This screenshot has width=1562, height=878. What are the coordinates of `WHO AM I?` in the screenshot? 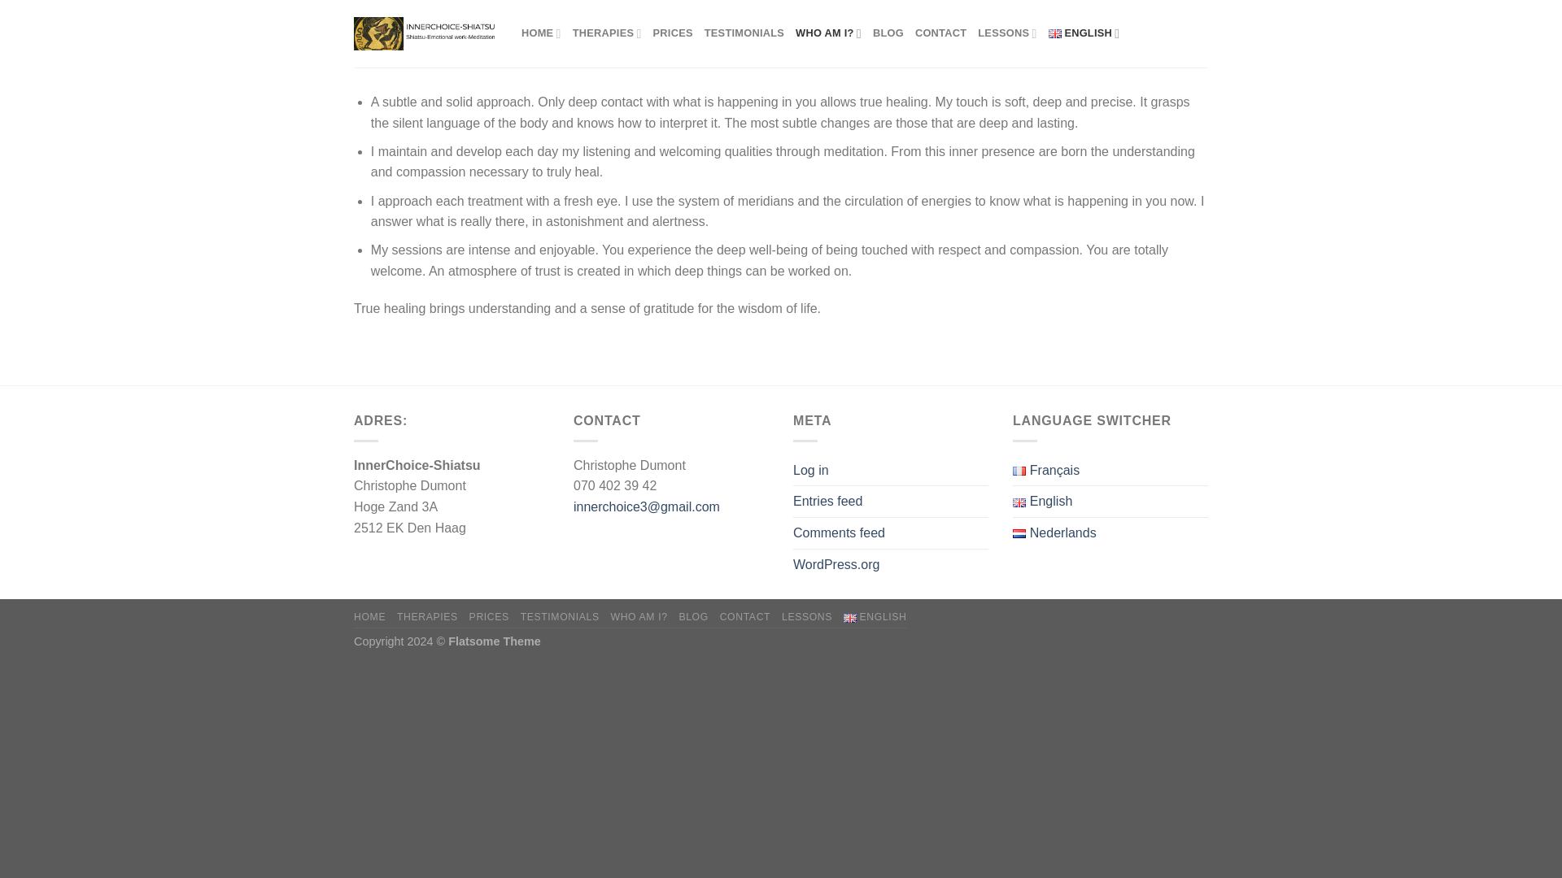 It's located at (639, 616).